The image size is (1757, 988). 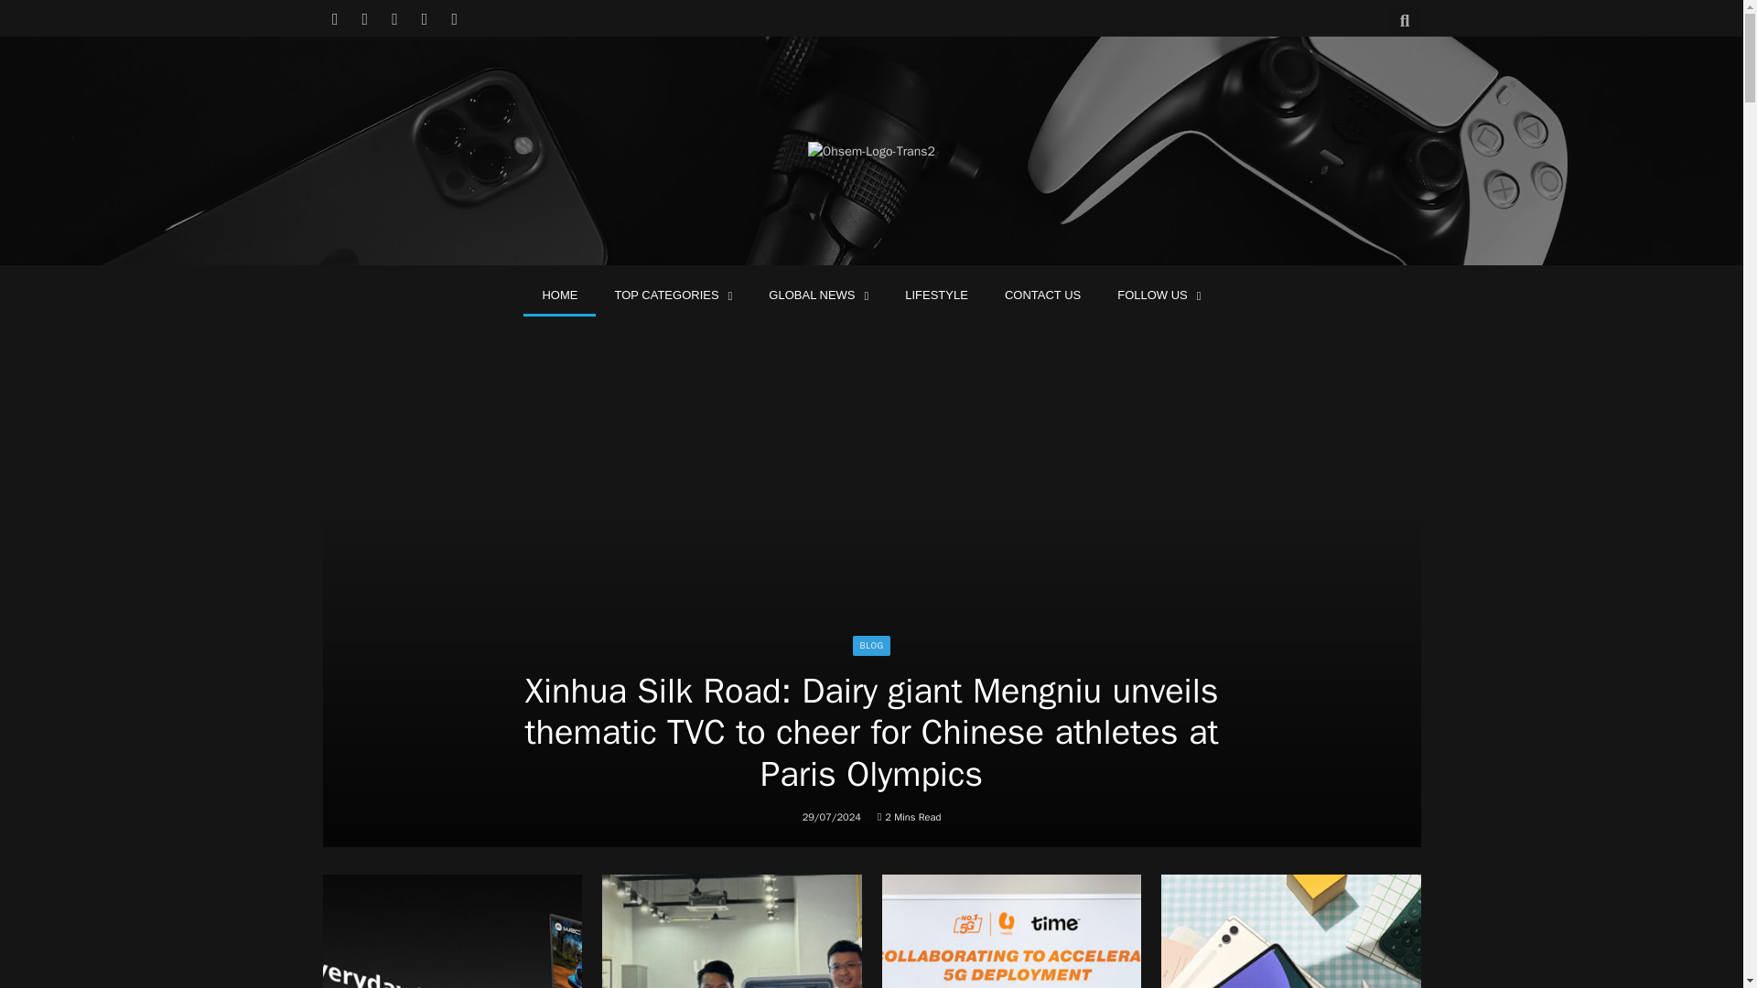 I want to click on GLOBAL NEWS, so click(x=818, y=295).